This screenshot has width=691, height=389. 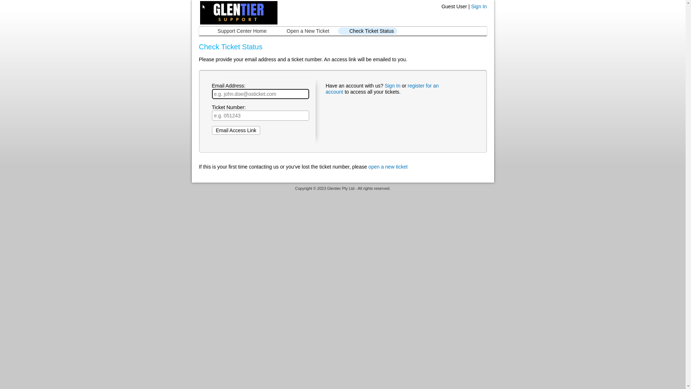 What do you see at coordinates (304, 31) in the screenshot?
I see `Open a New Ticket` at bounding box center [304, 31].